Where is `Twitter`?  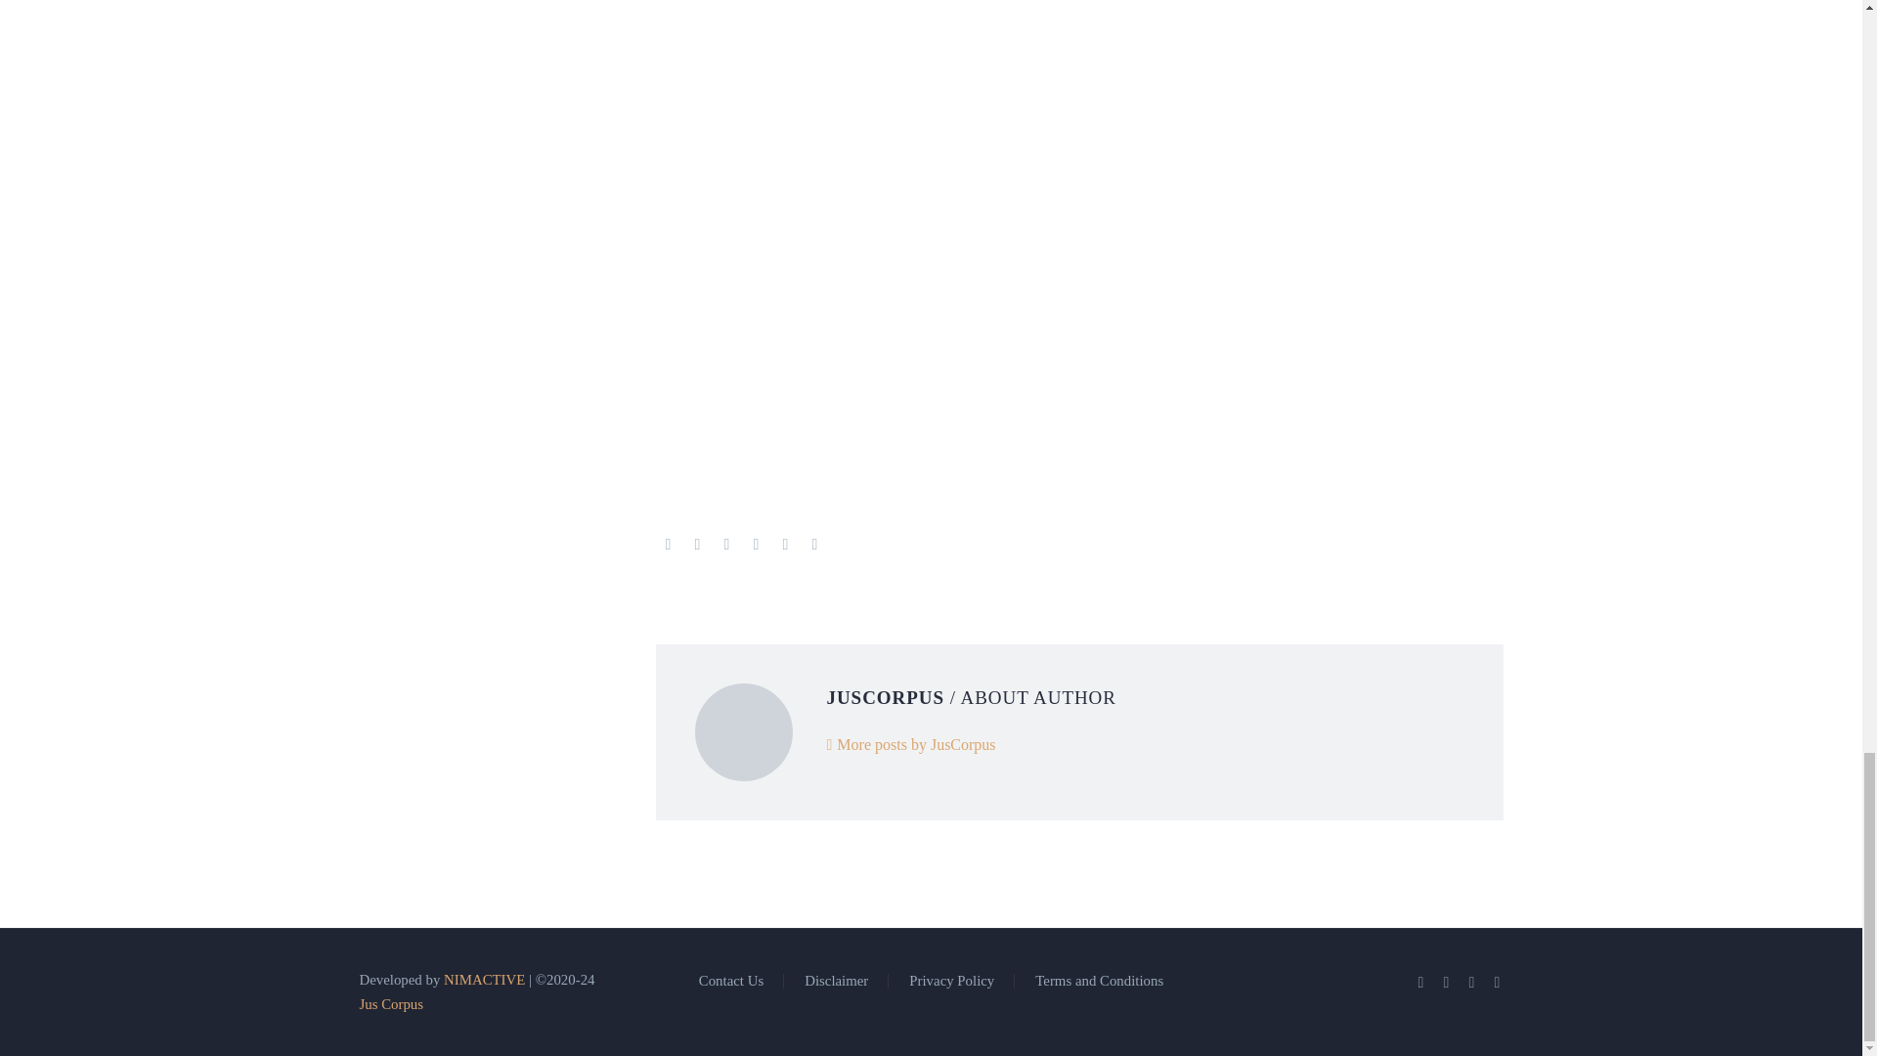
Twitter is located at coordinates (698, 544).